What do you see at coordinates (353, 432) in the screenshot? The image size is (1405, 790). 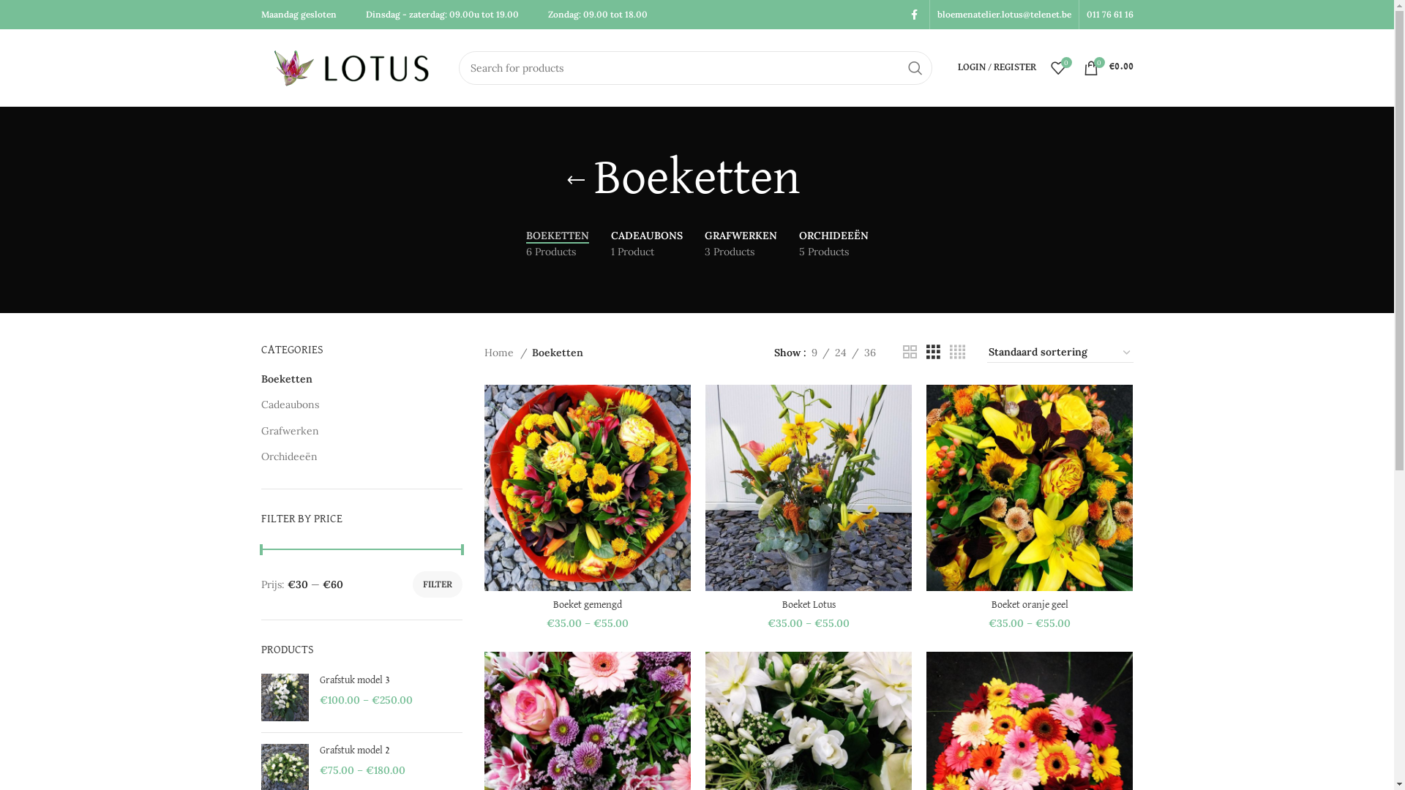 I see `Grafwerken` at bounding box center [353, 432].